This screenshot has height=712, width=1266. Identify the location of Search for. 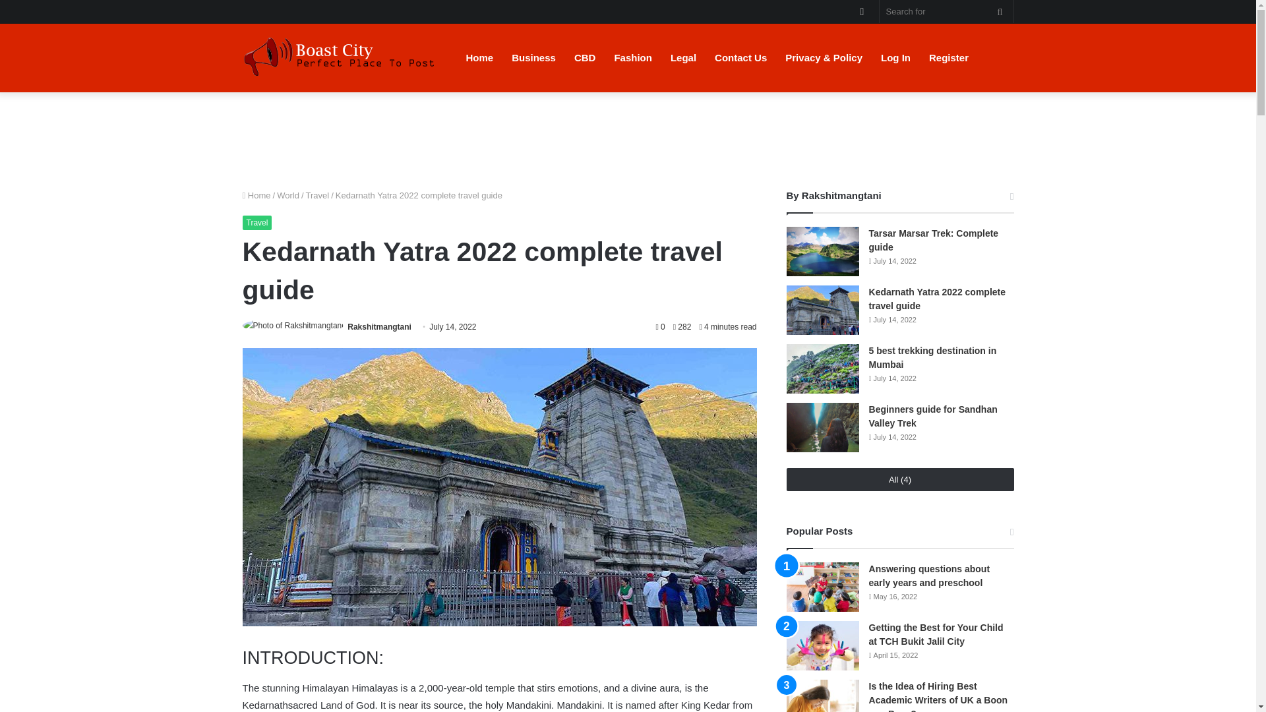
(1000, 11).